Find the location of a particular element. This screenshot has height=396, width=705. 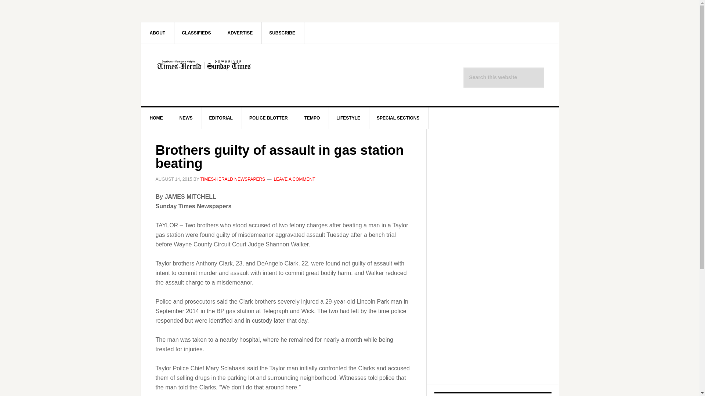

TIMES-HERALD AND SUNDAY TIMES NEWSPAPERS is located at coordinates (203, 75).